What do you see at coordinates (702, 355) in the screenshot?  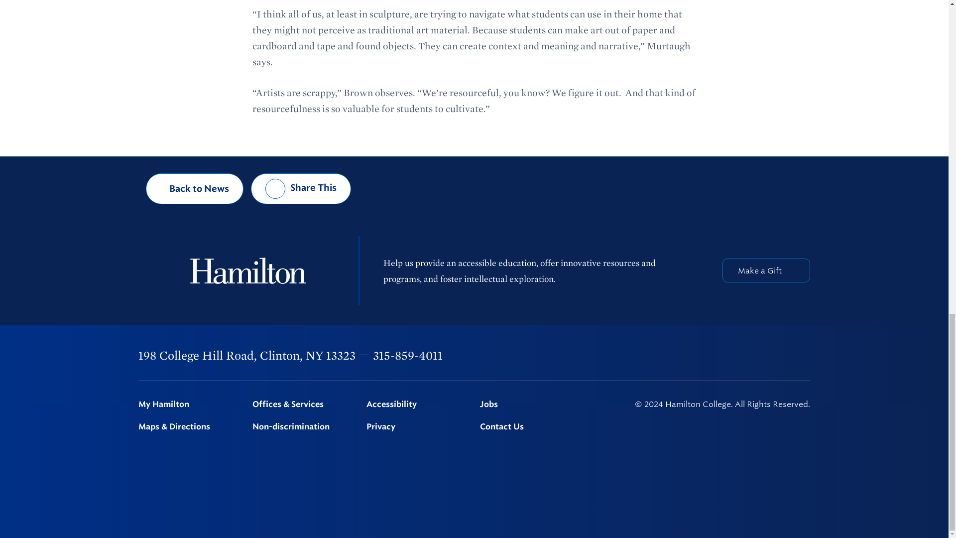 I see `Twitter` at bounding box center [702, 355].